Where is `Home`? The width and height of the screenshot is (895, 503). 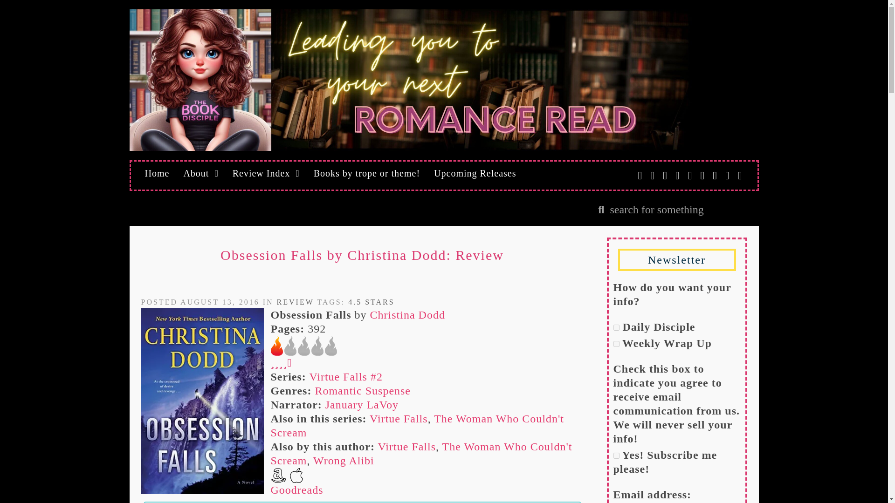
Home is located at coordinates (157, 173).